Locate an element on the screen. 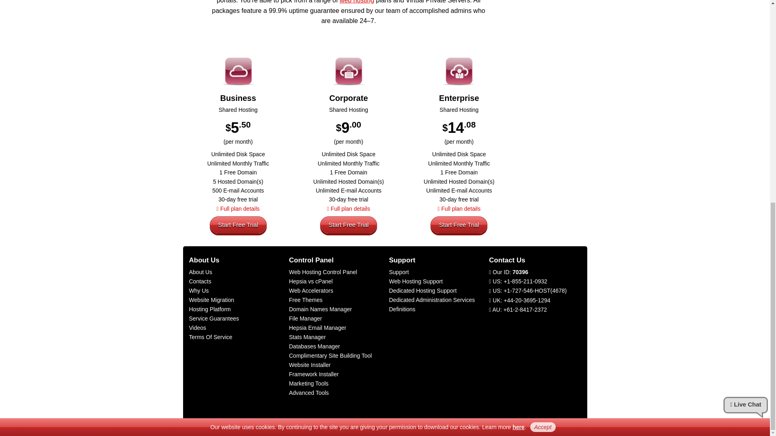  Full plan details is located at coordinates (238, 208).